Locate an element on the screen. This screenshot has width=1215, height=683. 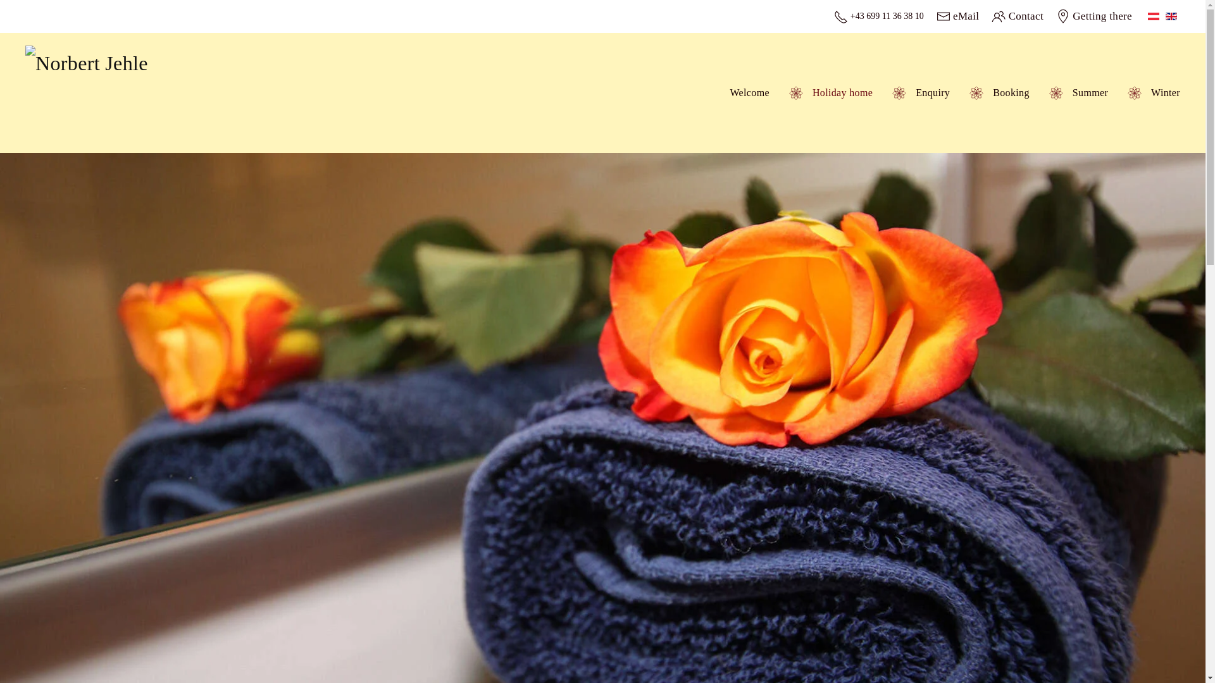
Getting there is located at coordinates (1093, 16).